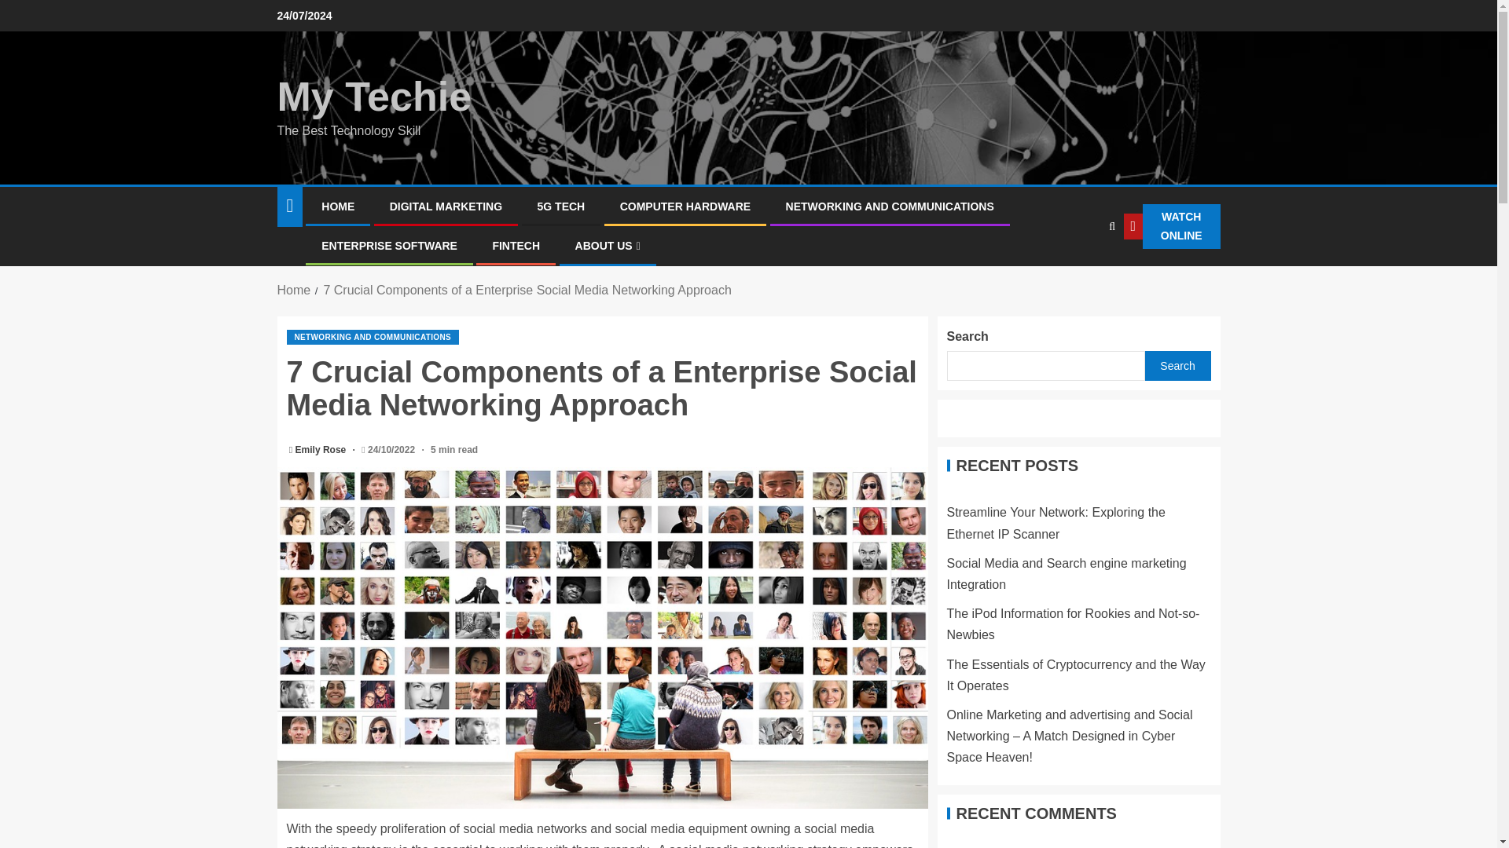  What do you see at coordinates (446, 206) in the screenshot?
I see `DIGITAL MARKETING` at bounding box center [446, 206].